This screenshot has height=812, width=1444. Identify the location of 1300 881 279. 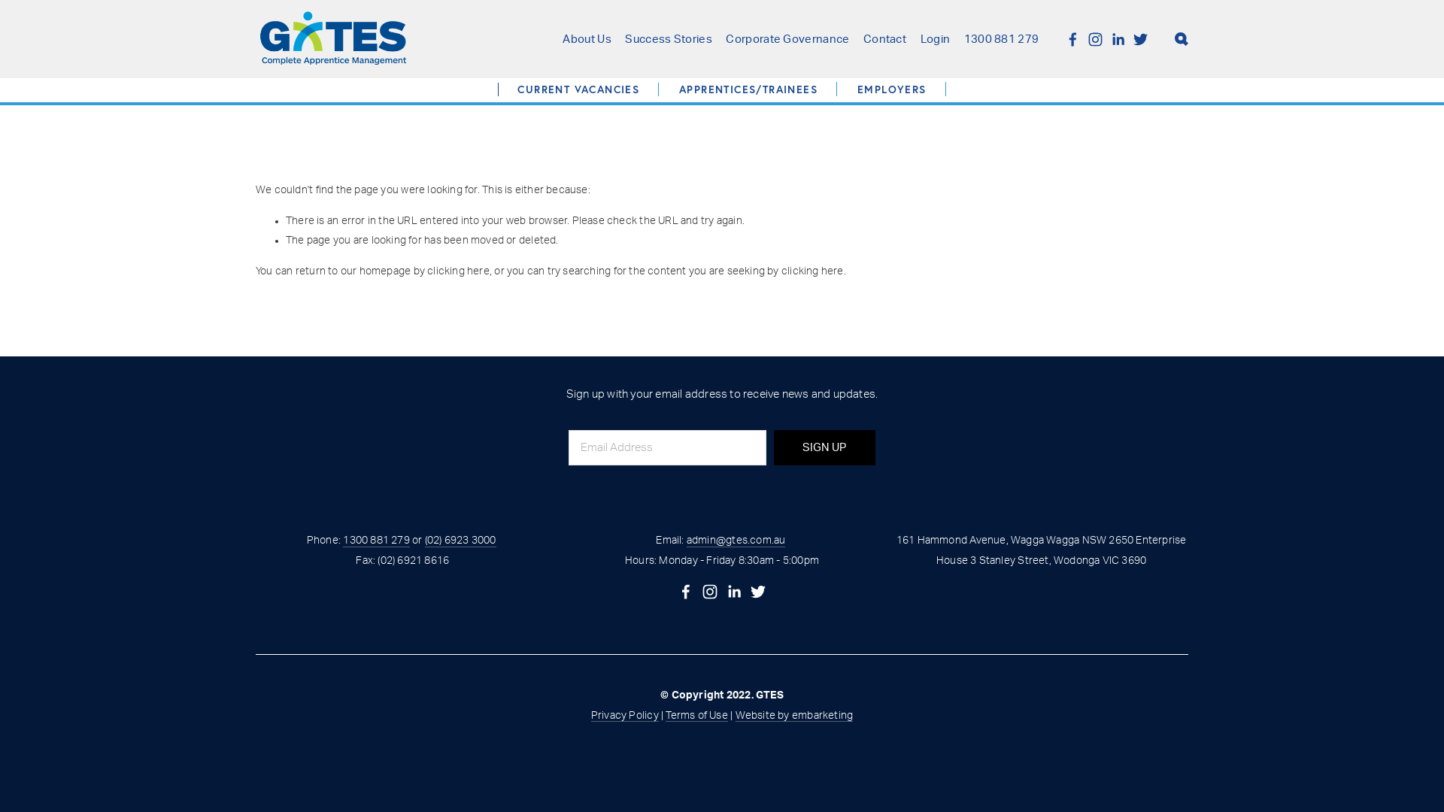
(376, 541).